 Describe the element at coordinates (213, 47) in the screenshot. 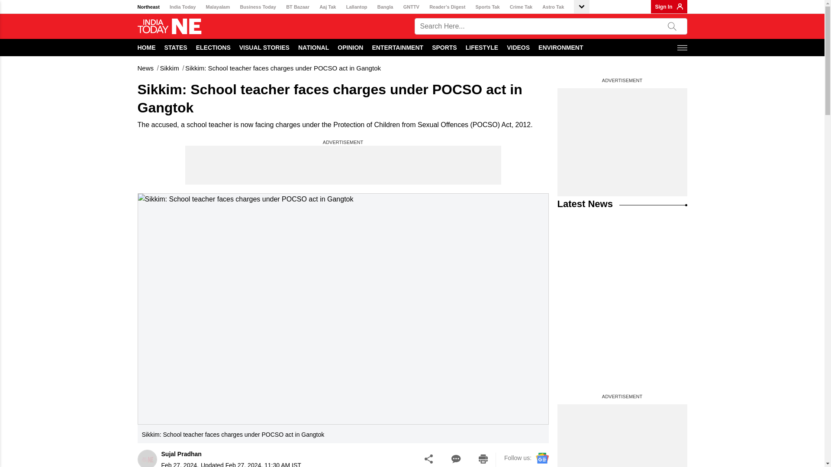

I see `ELECTIONS` at that location.